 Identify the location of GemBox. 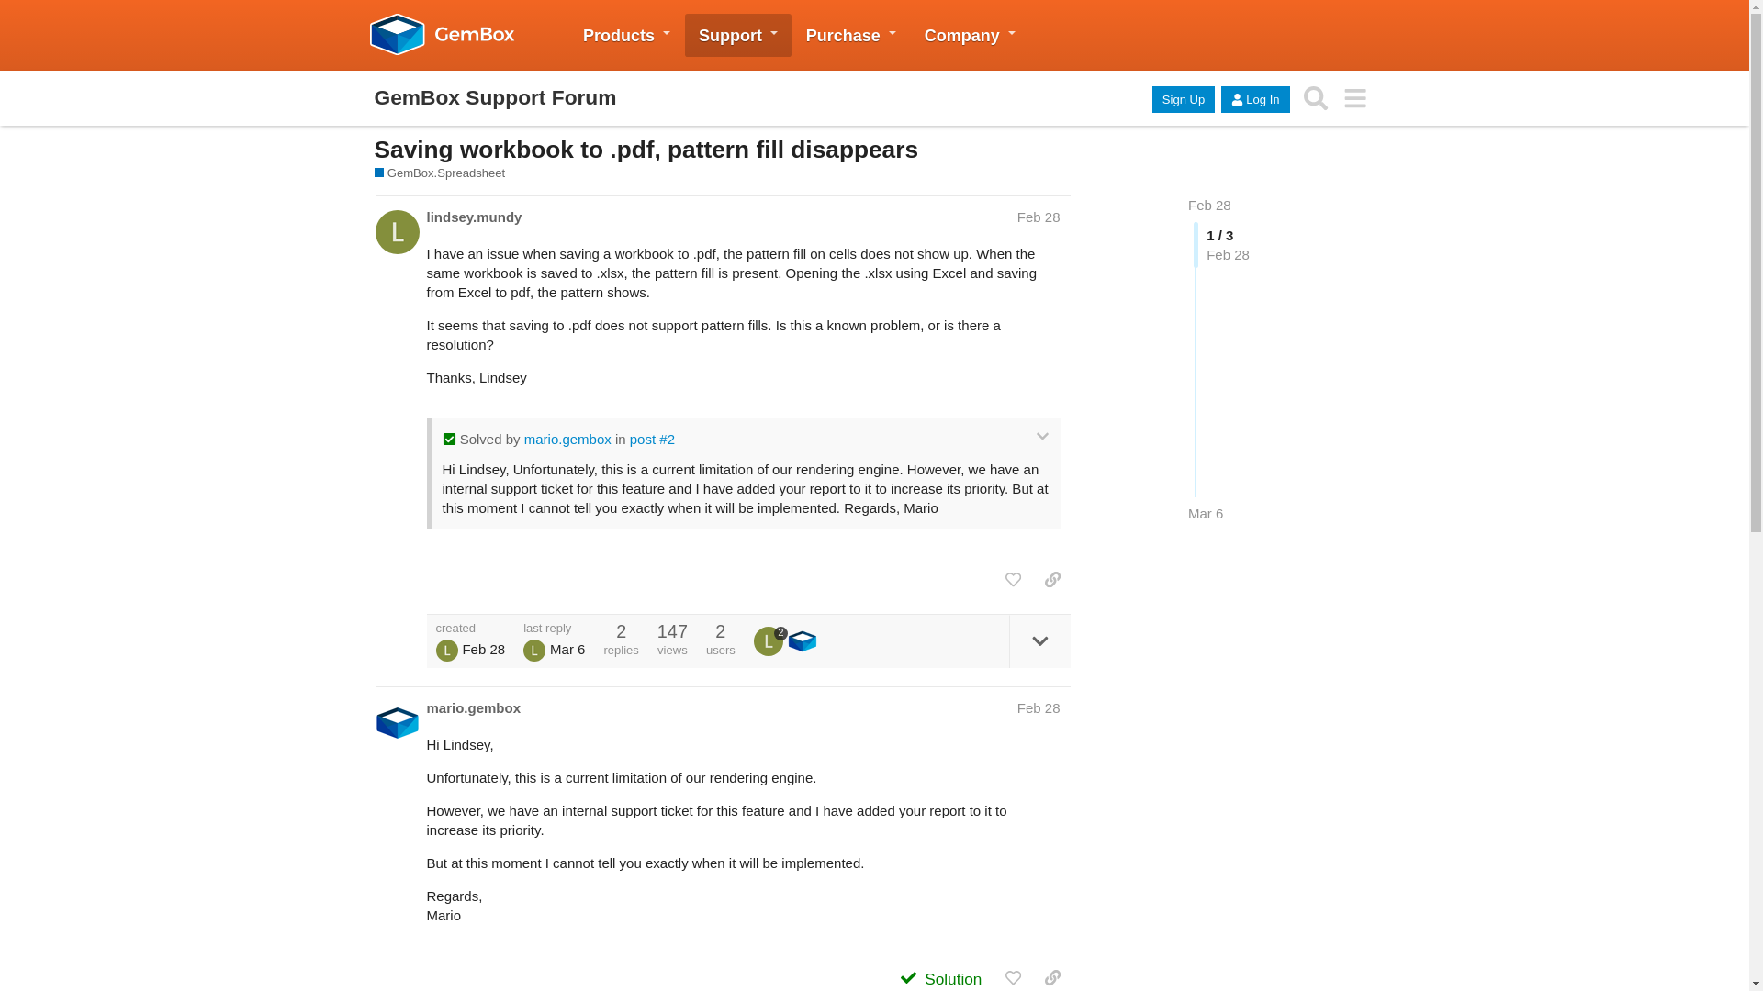
(446, 35).